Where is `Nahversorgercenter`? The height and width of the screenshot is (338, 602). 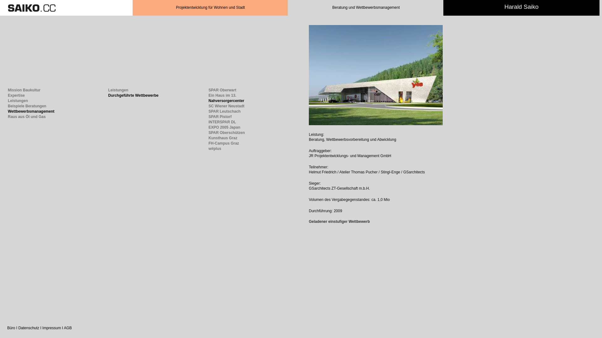 Nahversorgercenter is located at coordinates (225, 101).